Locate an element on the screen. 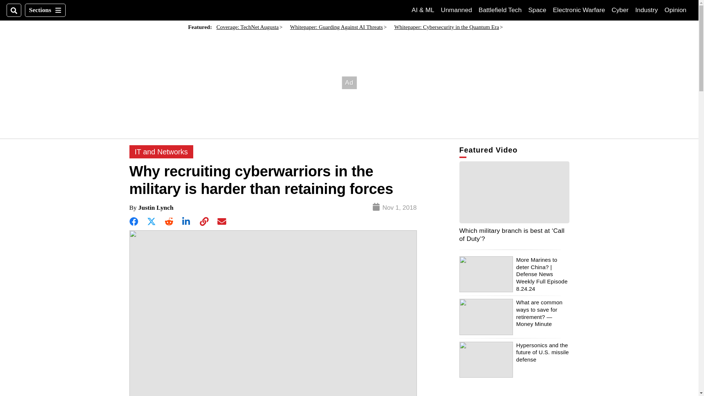  Space is located at coordinates (537, 10).